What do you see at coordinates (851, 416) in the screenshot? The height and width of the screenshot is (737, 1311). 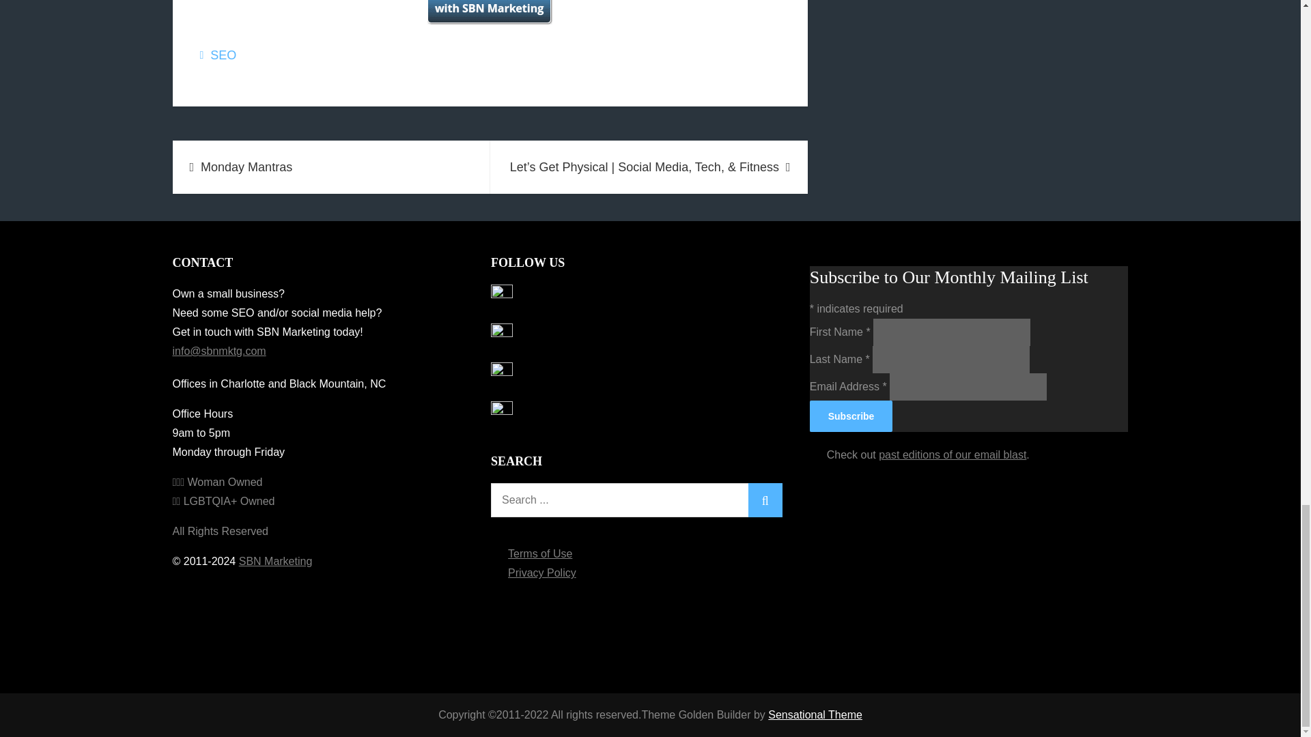 I see `Subscribe` at bounding box center [851, 416].